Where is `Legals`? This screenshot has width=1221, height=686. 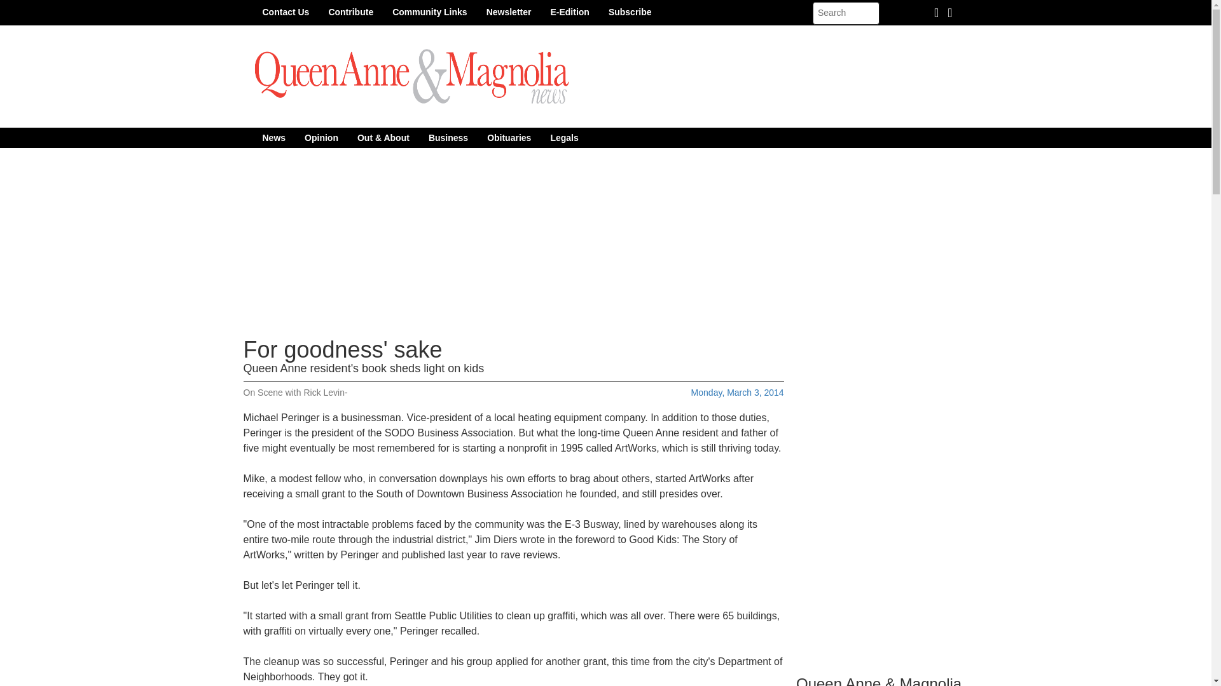 Legals is located at coordinates (563, 137).